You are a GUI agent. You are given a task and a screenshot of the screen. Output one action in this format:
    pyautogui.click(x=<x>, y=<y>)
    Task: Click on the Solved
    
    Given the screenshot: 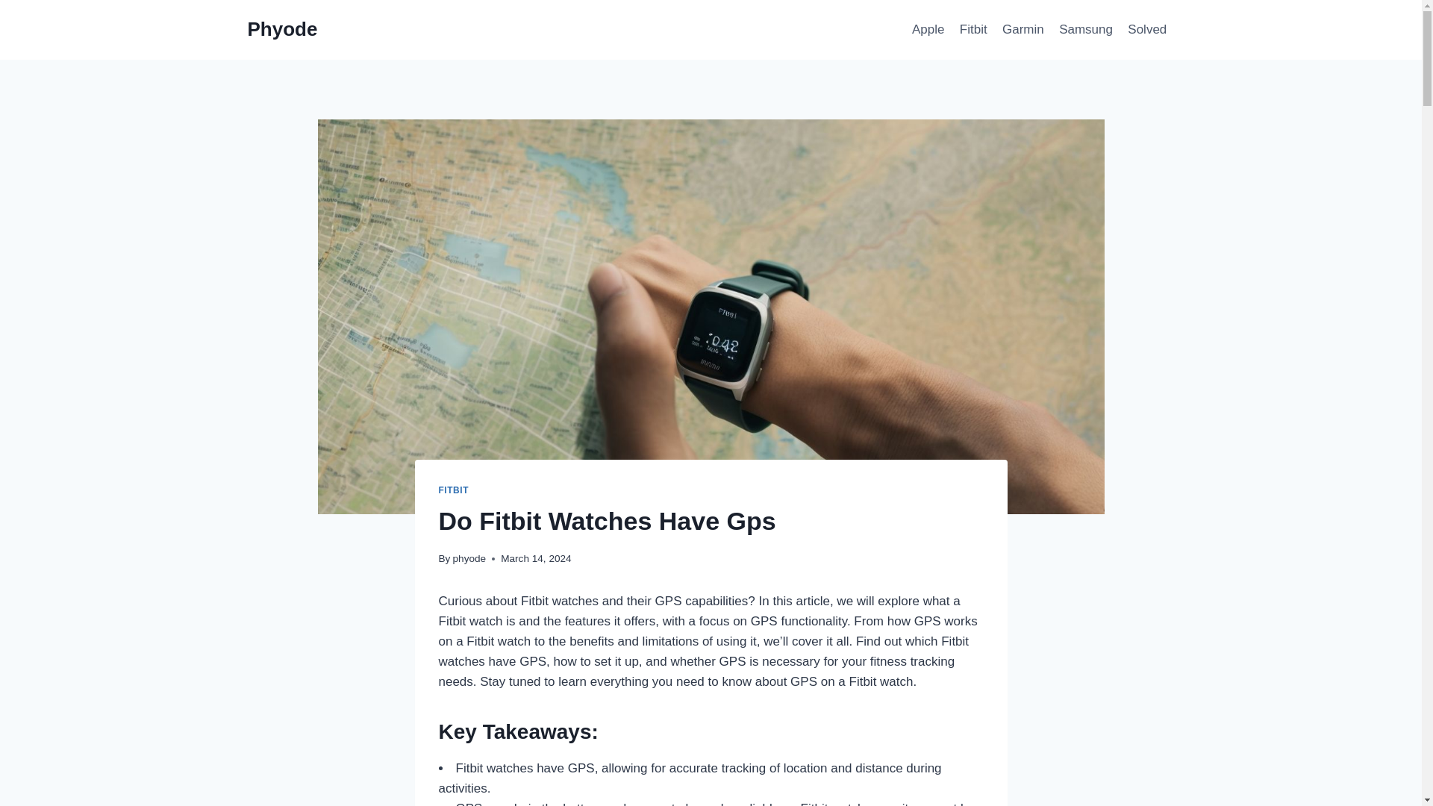 What is the action you would take?
    pyautogui.click(x=1146, y=30)
    